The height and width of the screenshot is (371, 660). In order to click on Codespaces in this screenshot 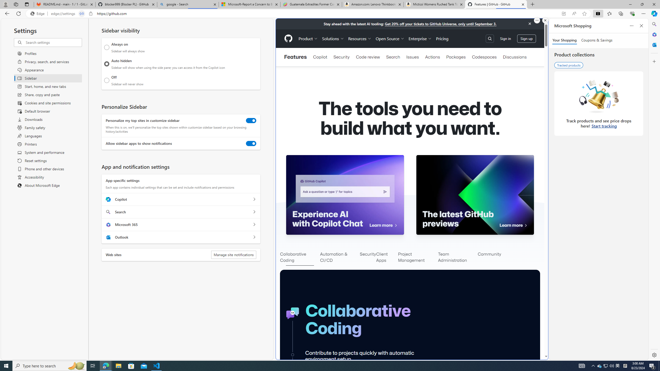, I will do `click(484, 57)`.